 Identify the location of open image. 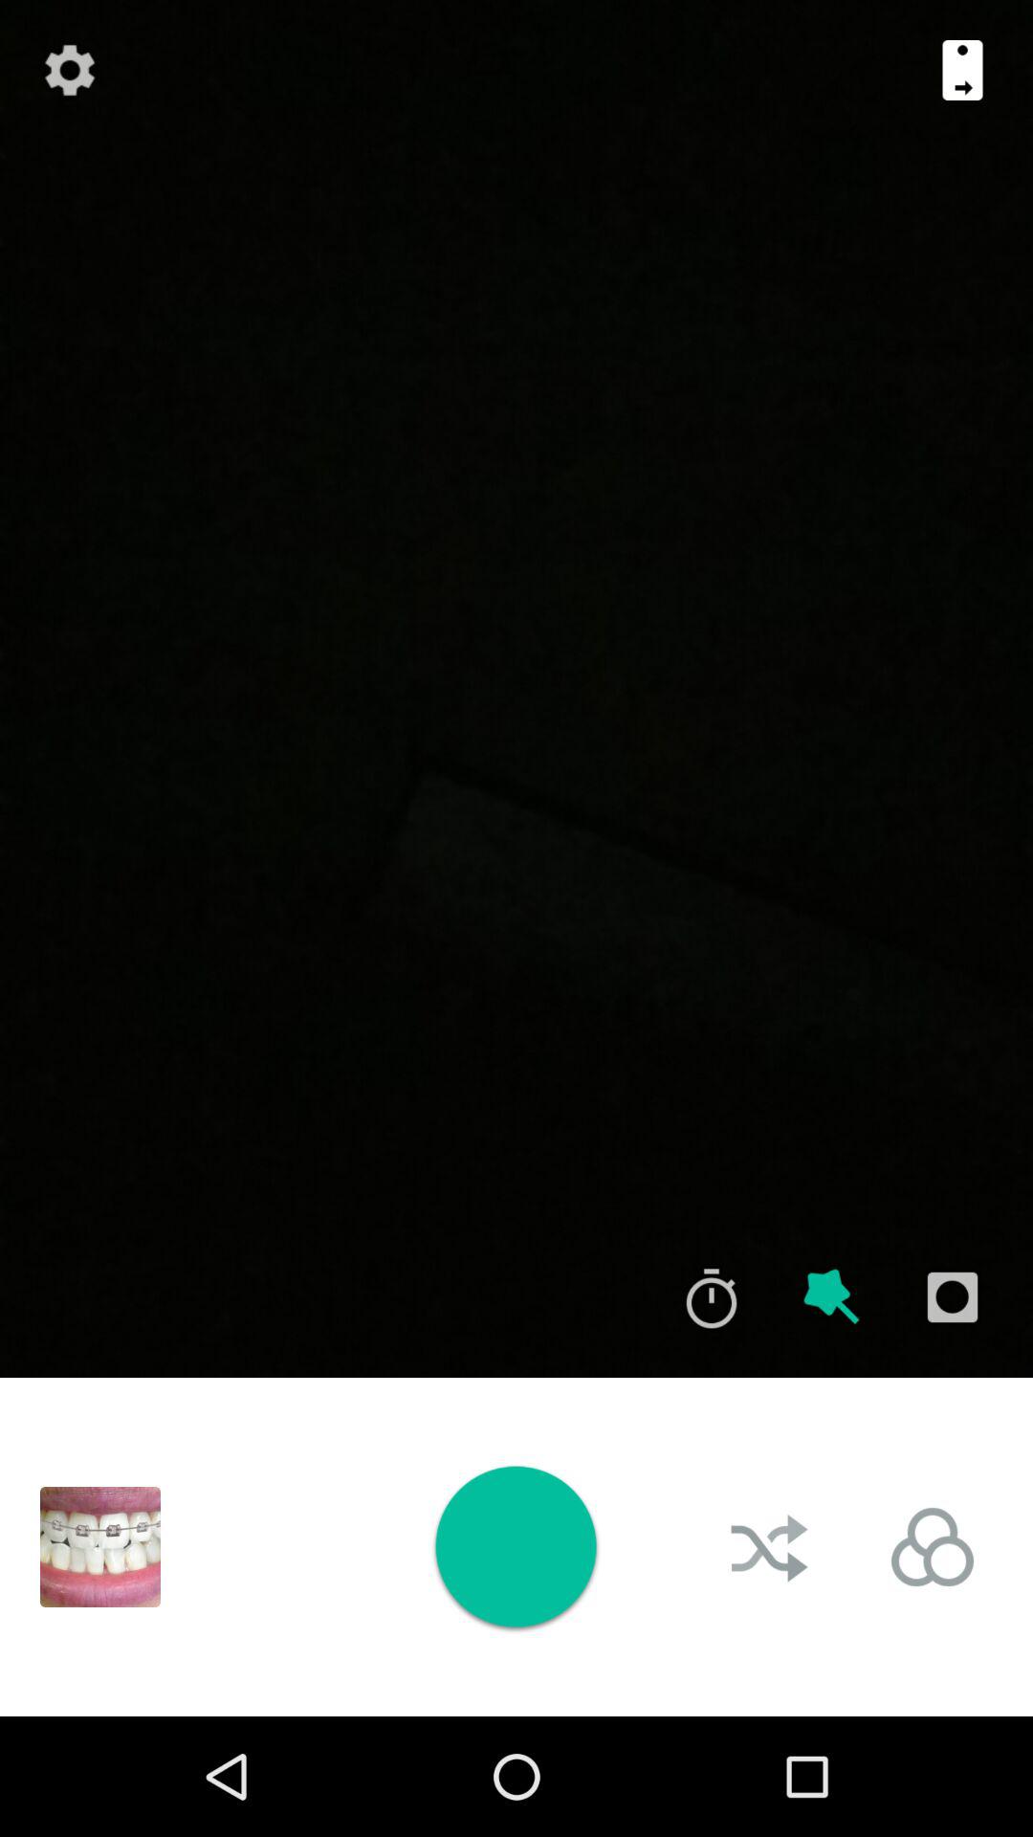
(100, 1547).